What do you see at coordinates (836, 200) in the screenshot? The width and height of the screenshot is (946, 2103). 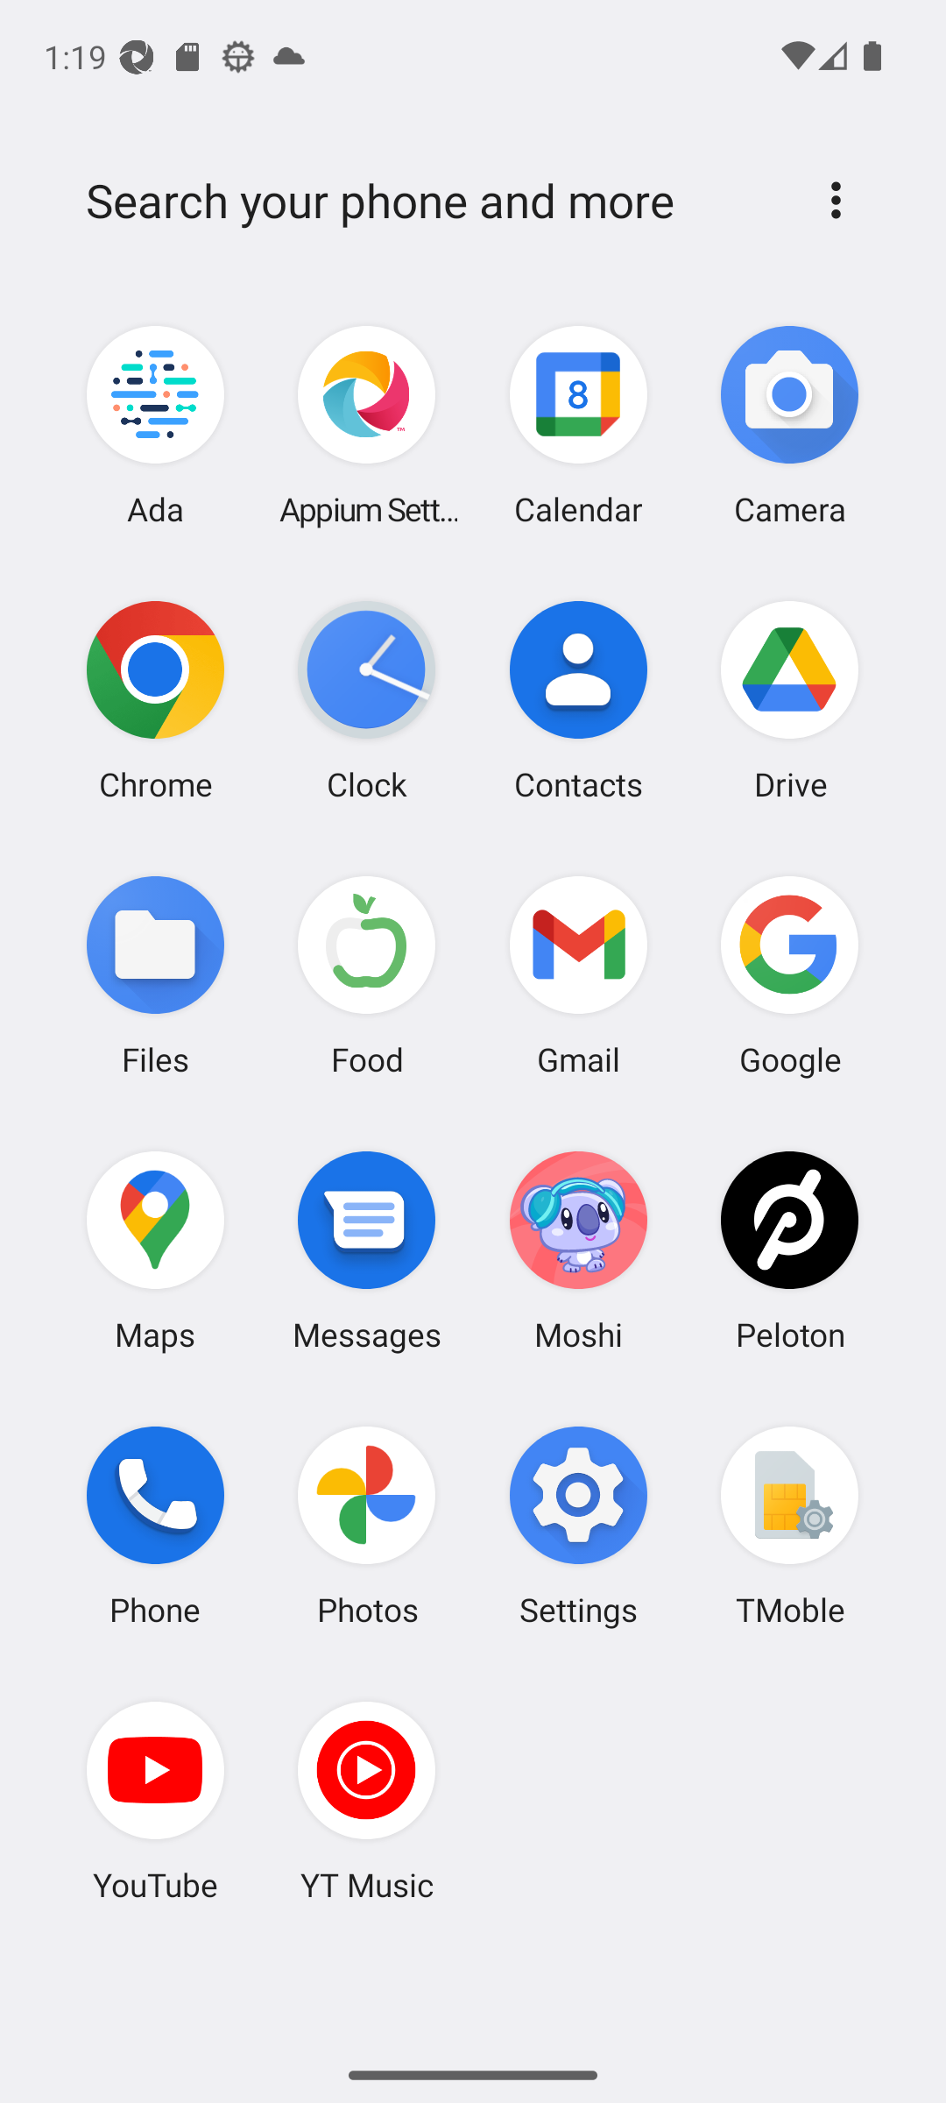 I see `Preferences` at bounding box center [836, 200].